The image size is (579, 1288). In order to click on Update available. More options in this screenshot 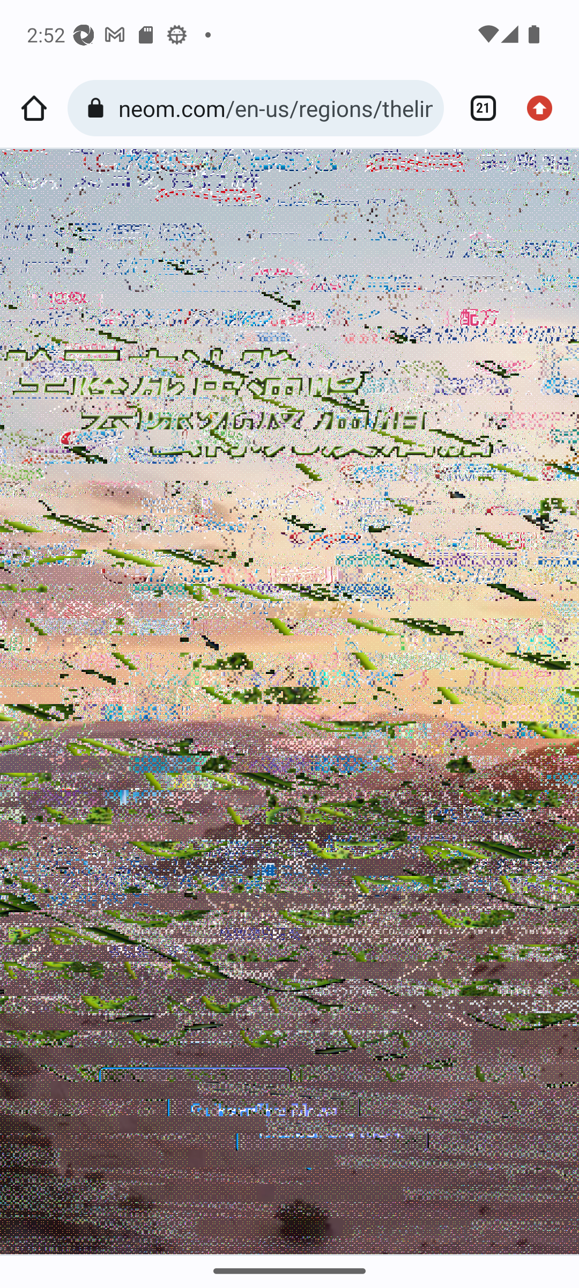, I will do `click(545, 108)`.